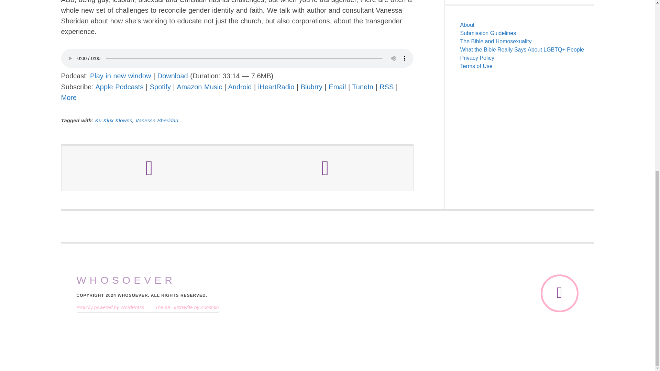 This screenshot has height=371, width=660. Describe the element at coordinates (240, 87) in the screenshot. I see `Subscribe on Android` at that location.